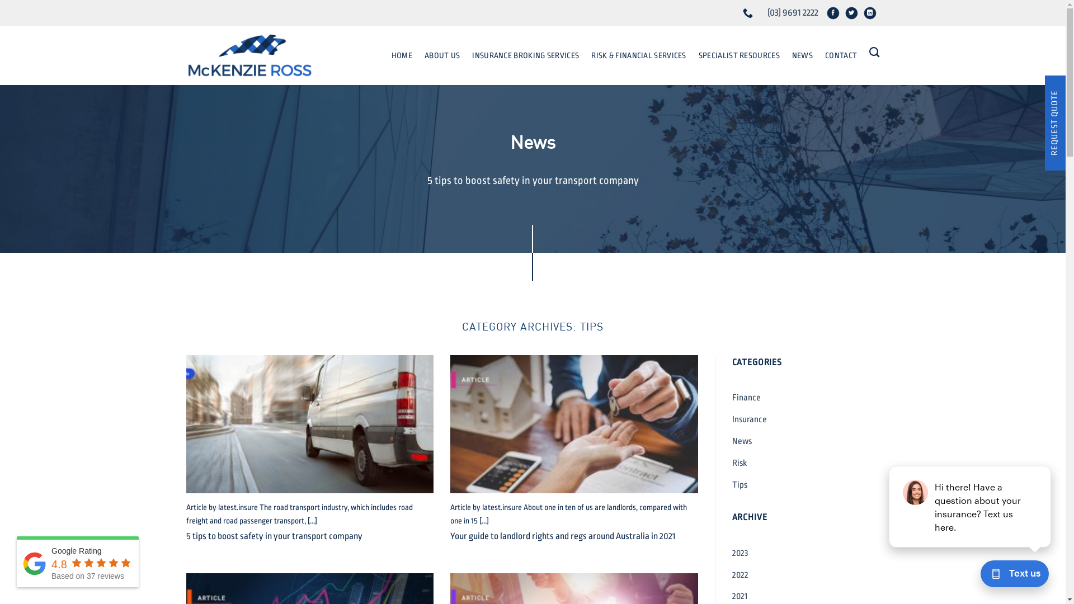  I want to click on INSURANCE BROKING SERVICES, so click(526, 55).